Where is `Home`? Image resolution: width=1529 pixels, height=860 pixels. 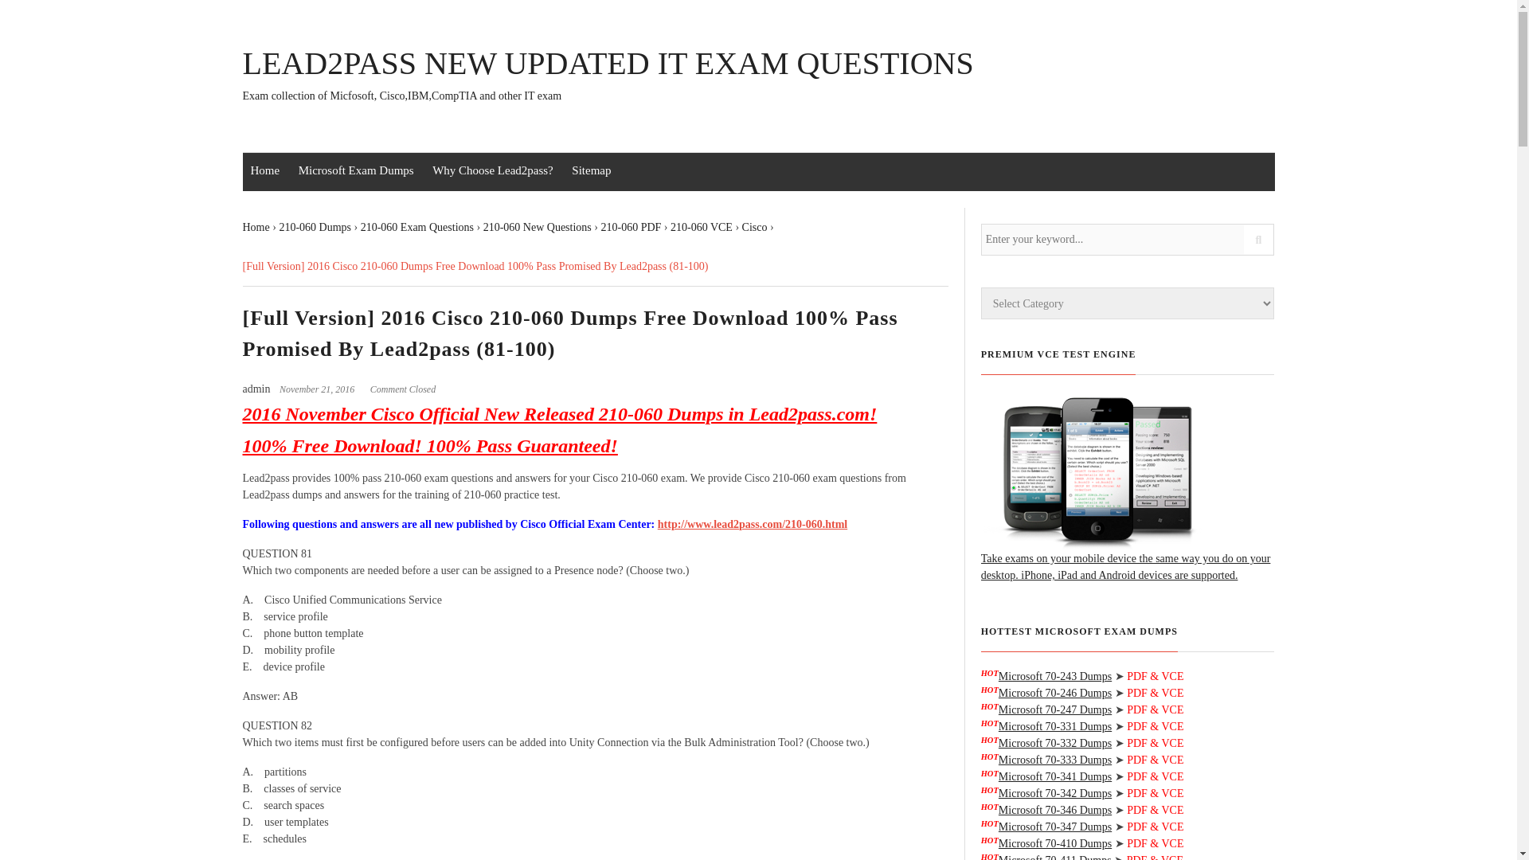
Home is located at coordinates (264, 170).